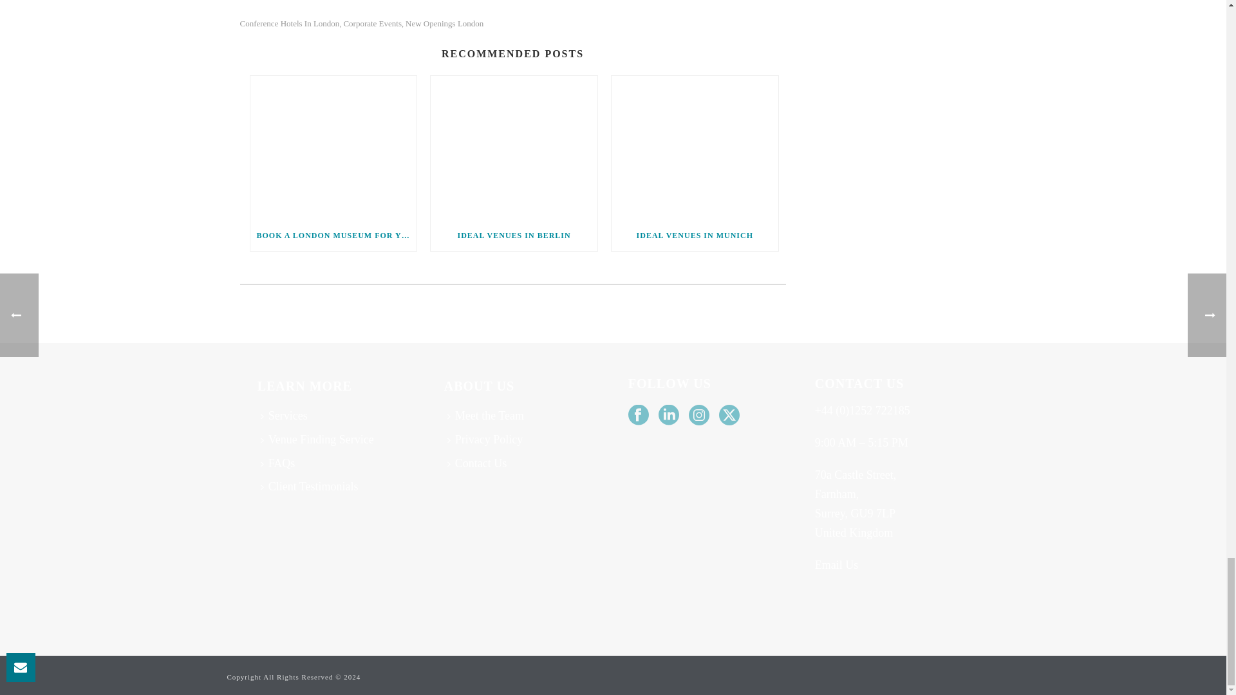  I want to click on Follow Us instagram, so click(699, 416).